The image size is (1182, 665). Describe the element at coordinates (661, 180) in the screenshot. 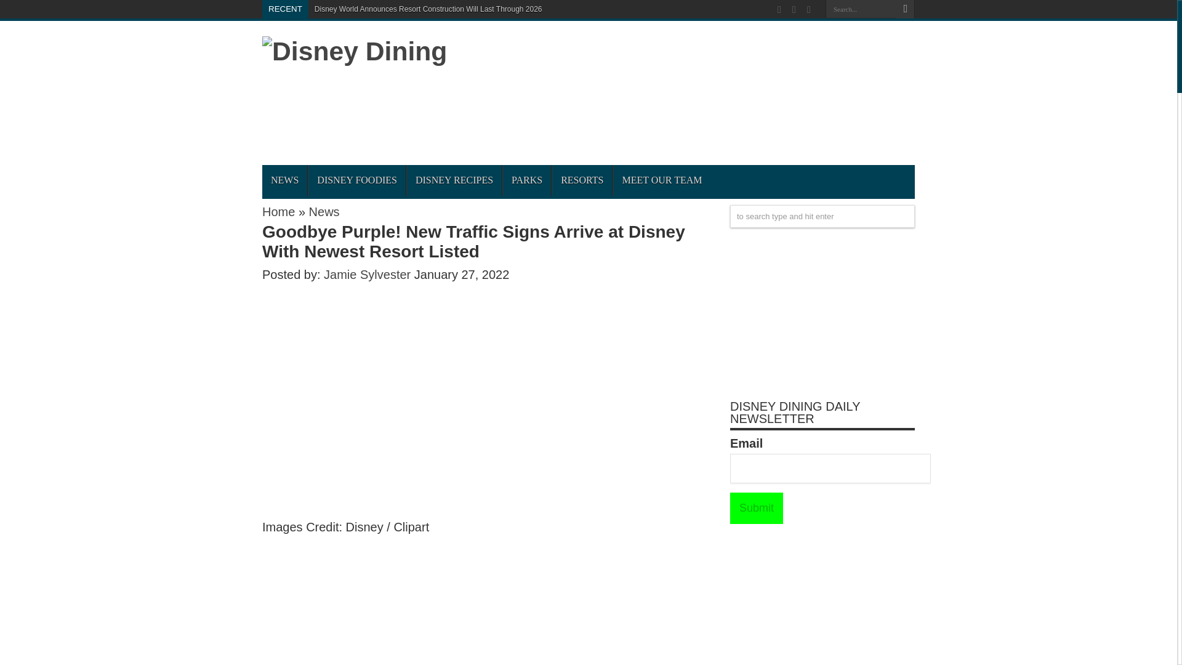

I see `MEET OUR TEAM` at that location.